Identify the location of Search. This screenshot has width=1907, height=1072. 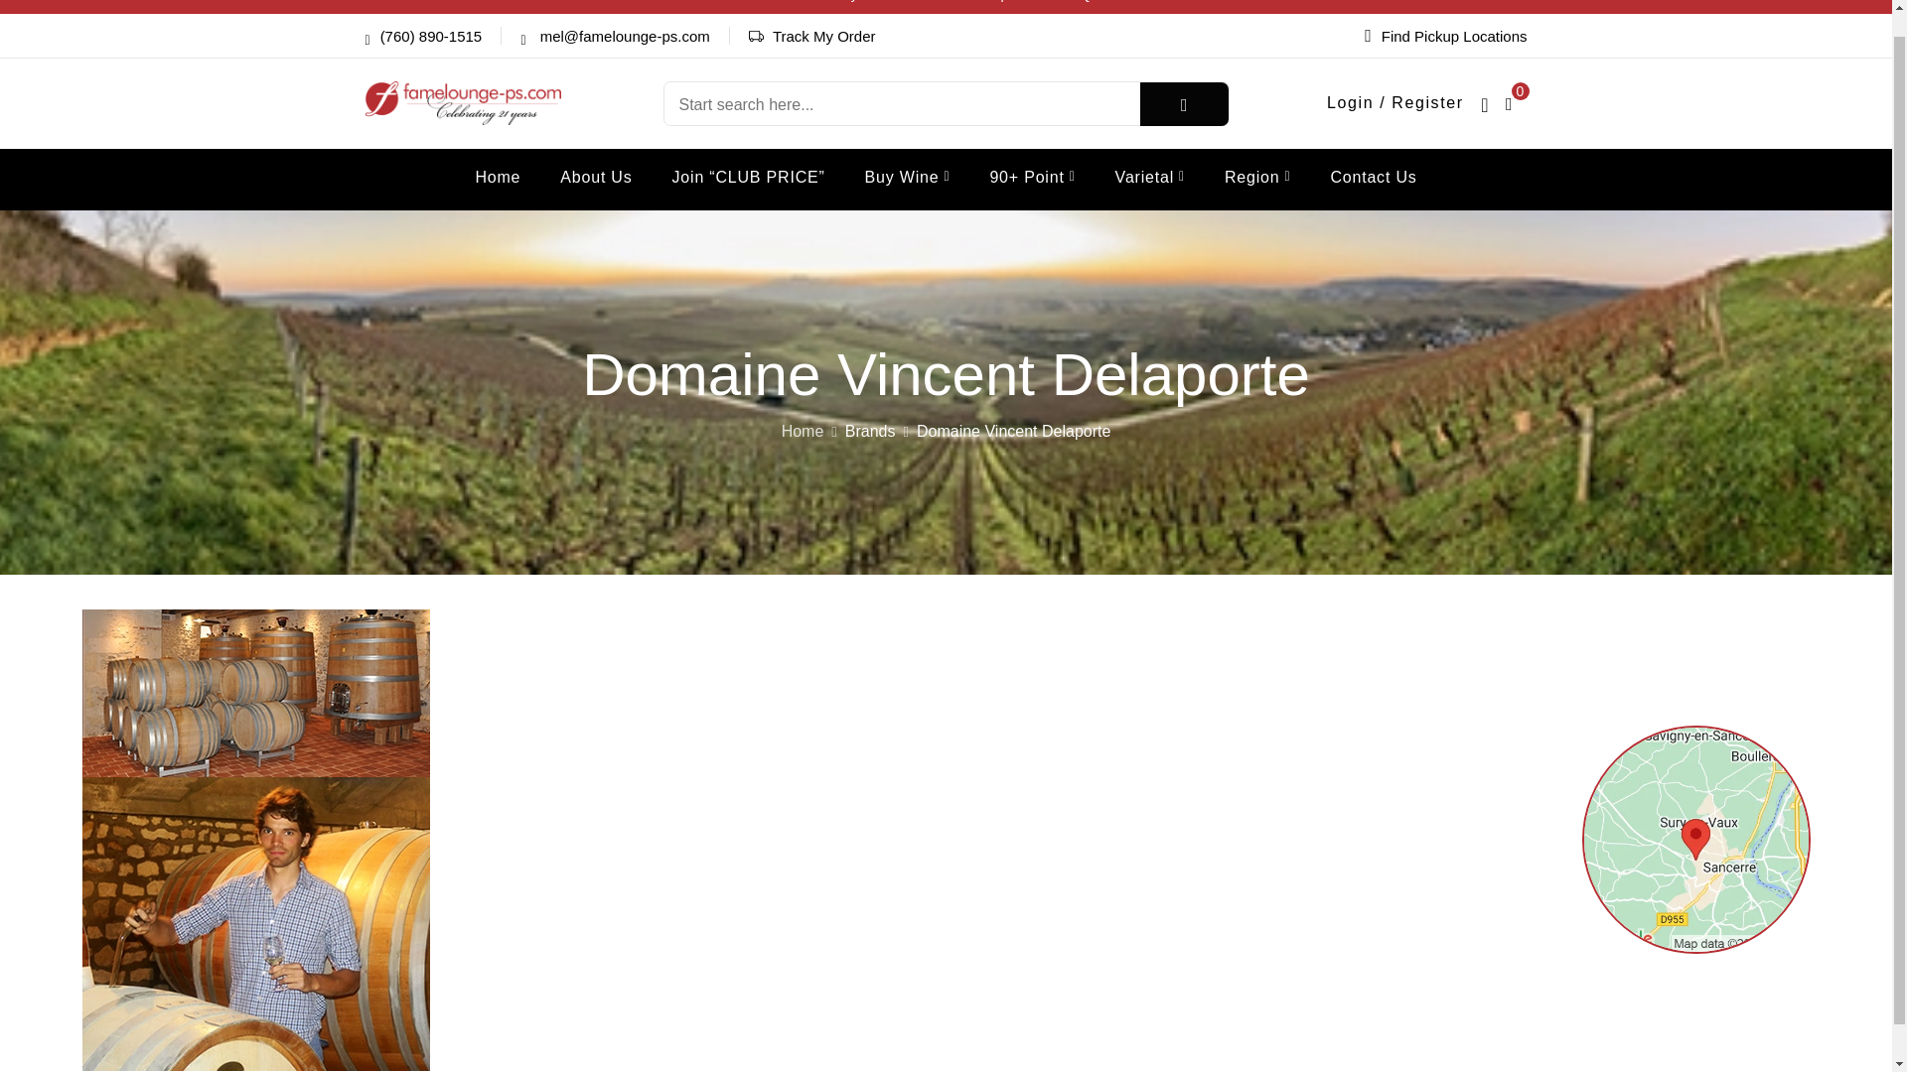
(1184, 104).